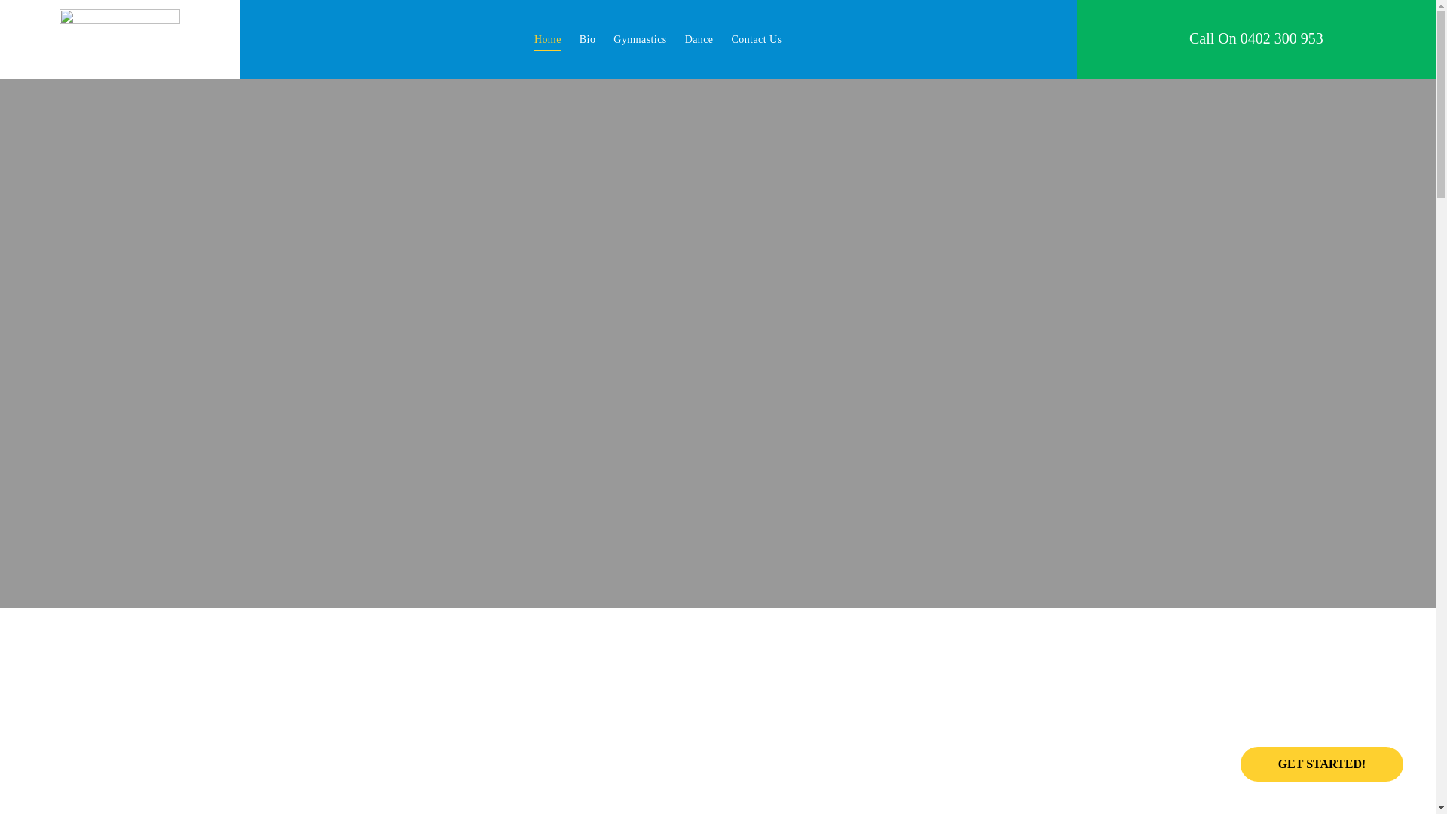 This screenshot has width=1447, height=814. Describe the element at coordinates (548, 39) in the screenshot. I see `Home` at that location.